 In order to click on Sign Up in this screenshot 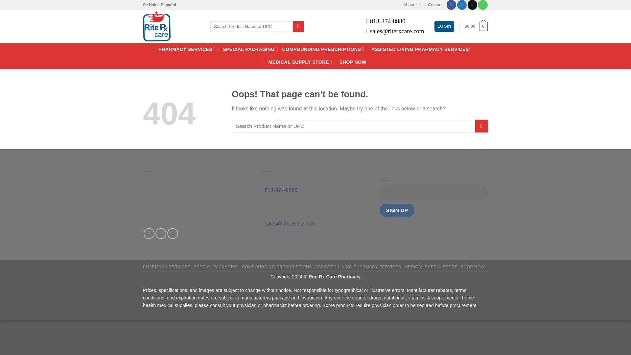, I will do `click(397, 210)`.